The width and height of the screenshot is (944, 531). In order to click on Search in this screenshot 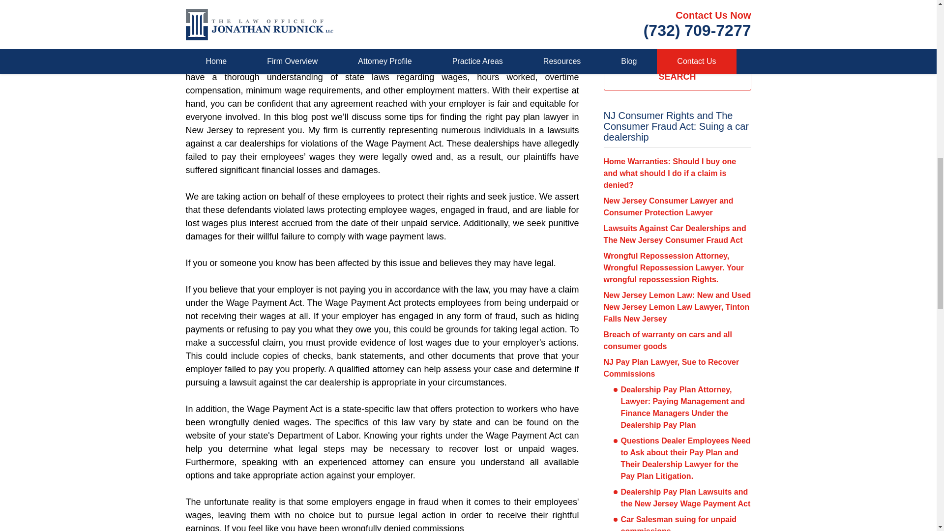, I will do `click(678, 46)`.